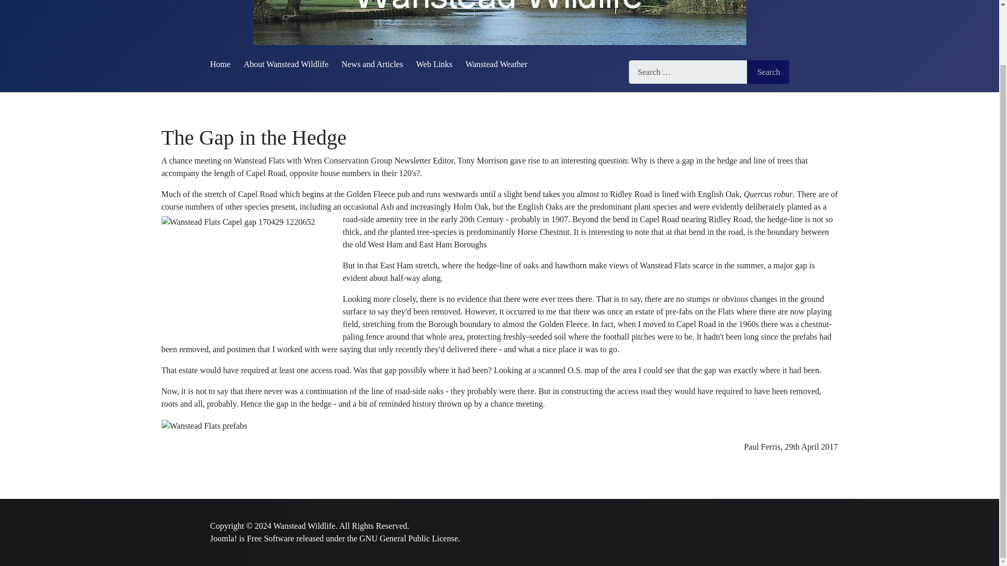  I want to click on GNU General Public License., so click(410, 538).